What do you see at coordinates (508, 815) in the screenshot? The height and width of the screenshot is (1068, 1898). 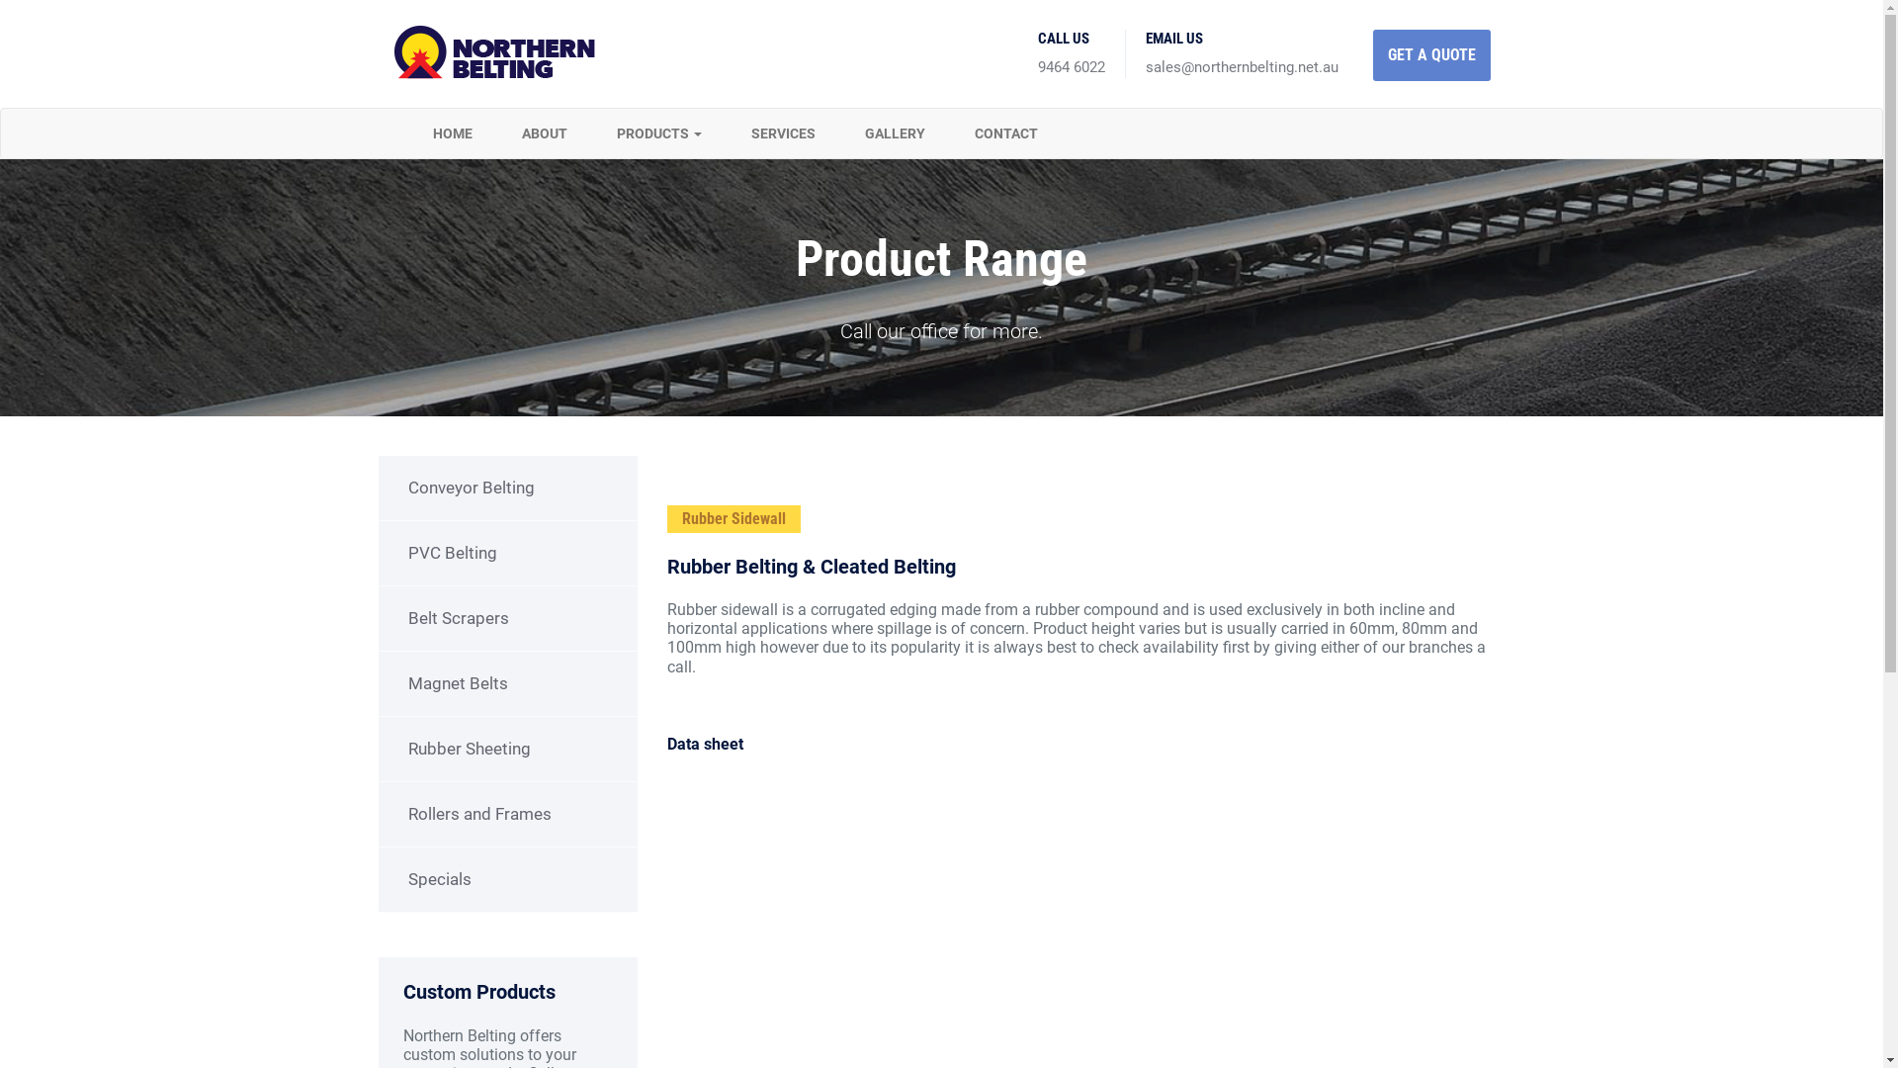 I see `Rollers and Frames` at bounding box center [508, 815].